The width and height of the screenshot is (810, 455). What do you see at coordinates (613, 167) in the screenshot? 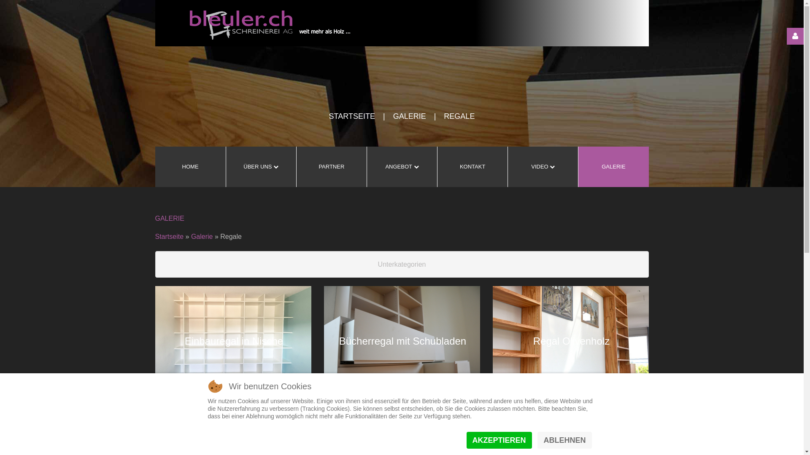
I see `GALERIE` at bounding box center [613, 167].